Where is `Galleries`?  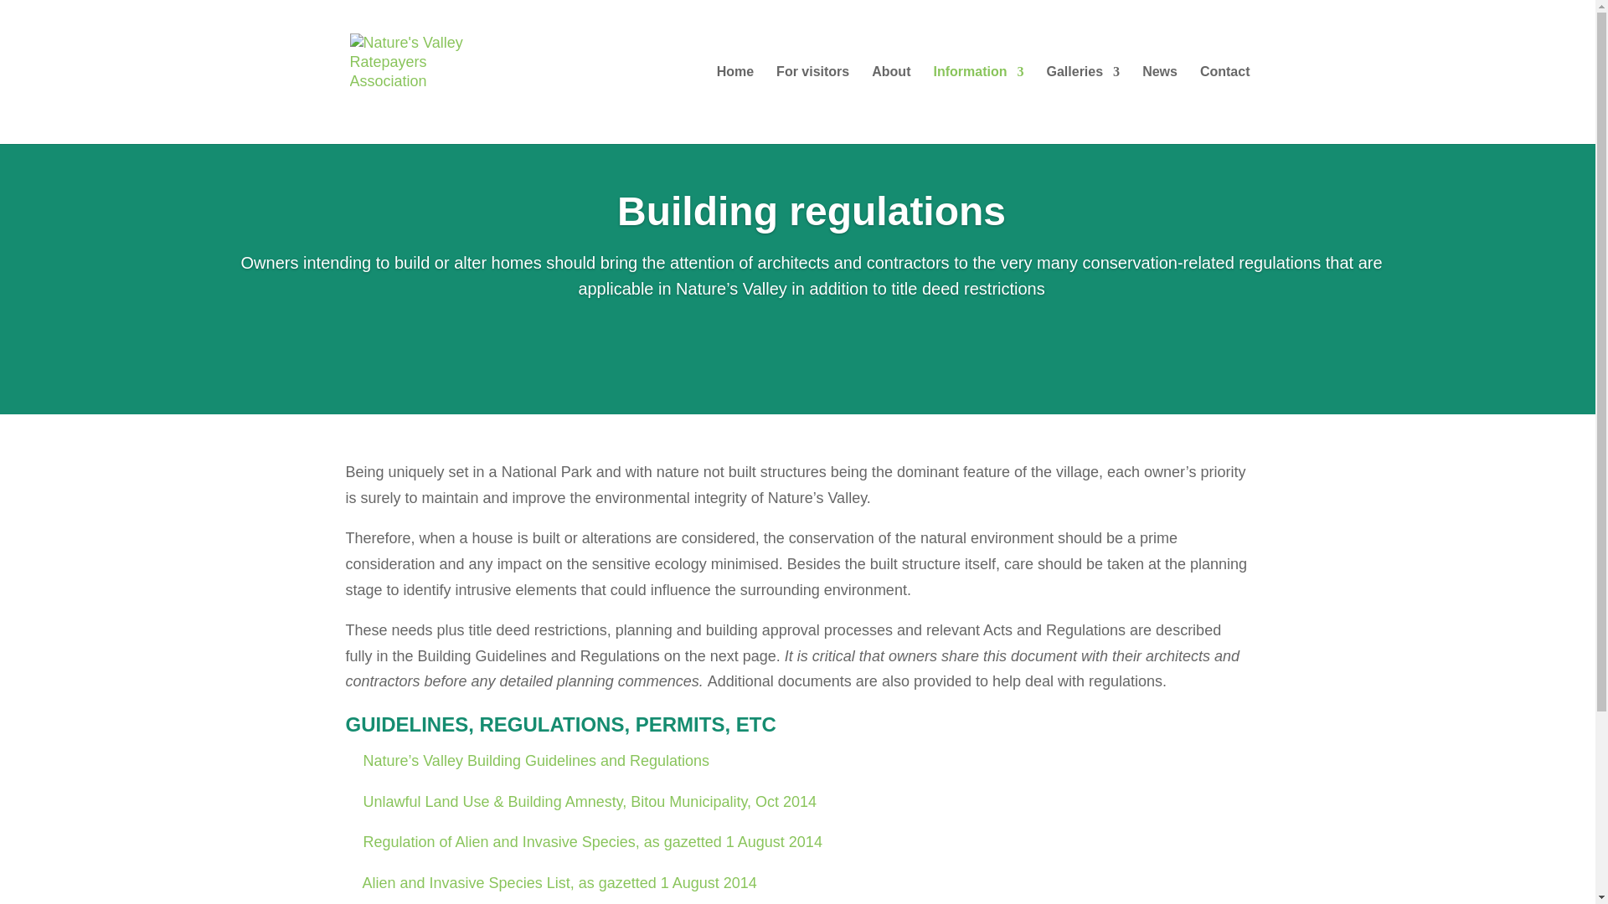 Galleries is located at coordinates (1084, 104).